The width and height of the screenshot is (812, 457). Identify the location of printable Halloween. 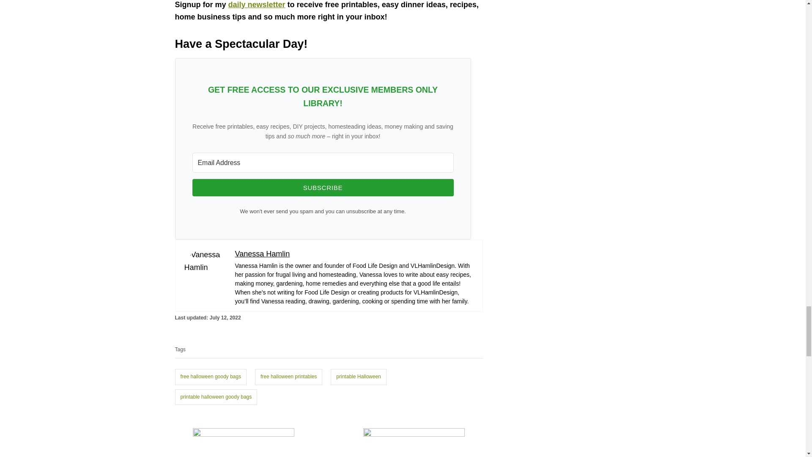
(358, 377).